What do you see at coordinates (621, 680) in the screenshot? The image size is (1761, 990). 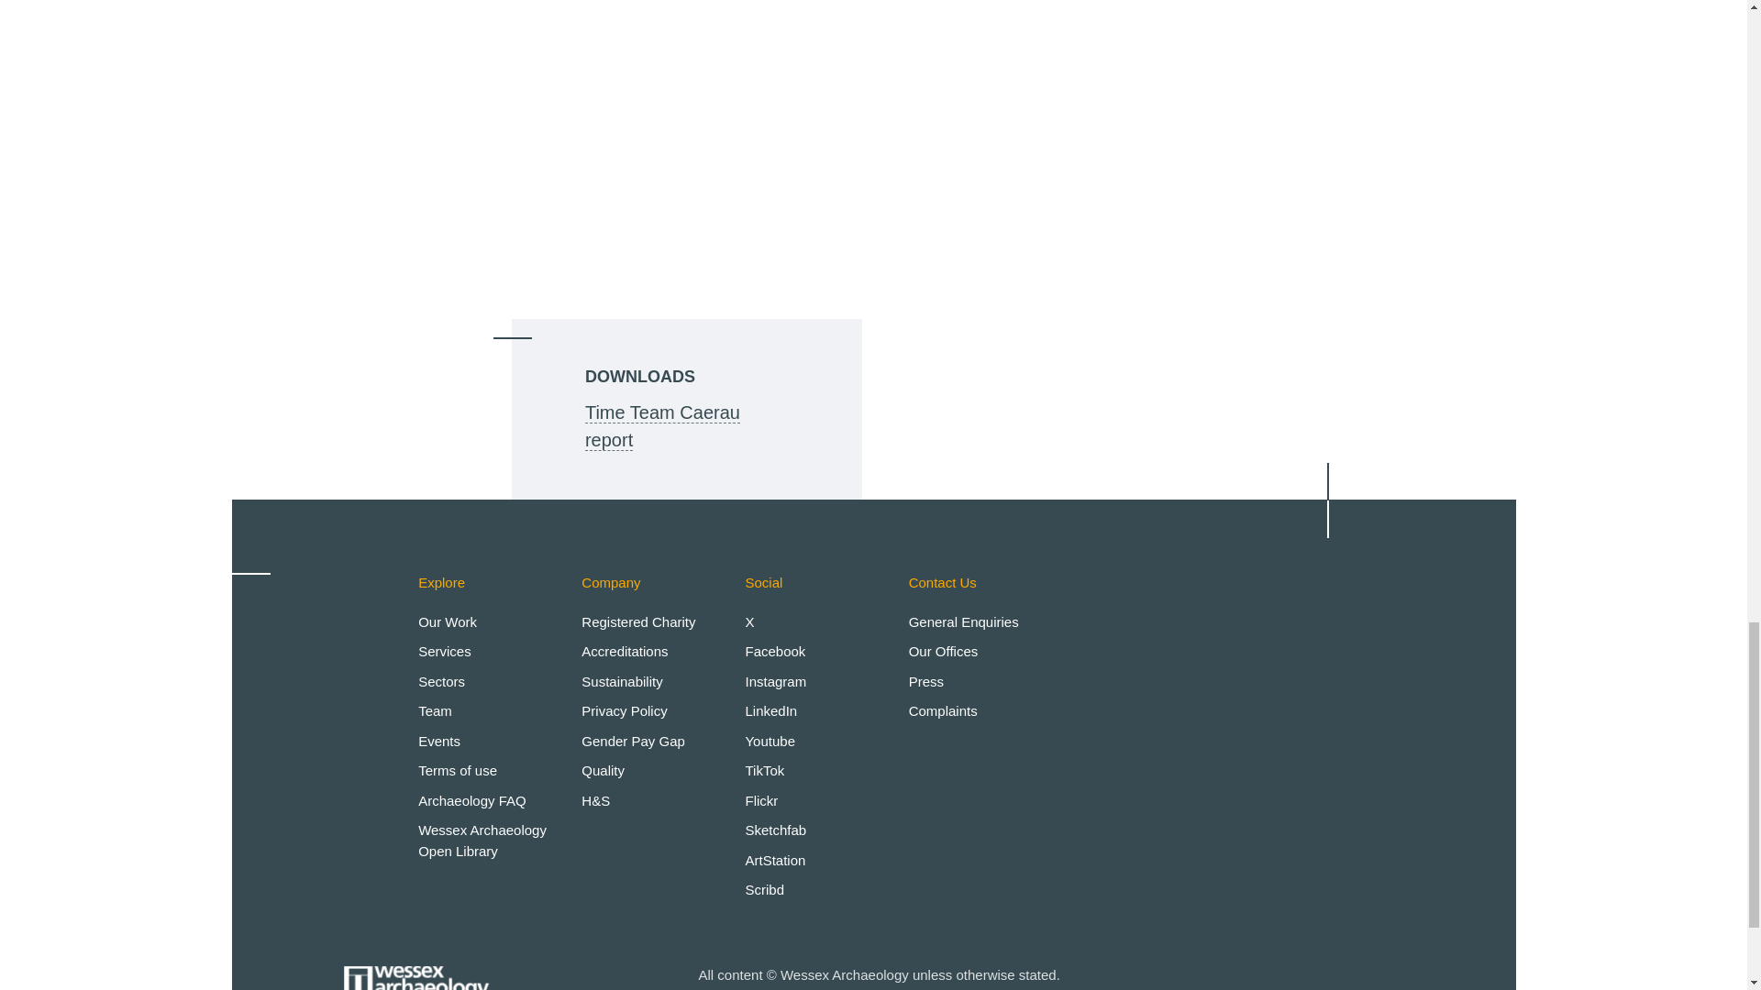 I see `Sustainability` at bounding box center [621, 680].